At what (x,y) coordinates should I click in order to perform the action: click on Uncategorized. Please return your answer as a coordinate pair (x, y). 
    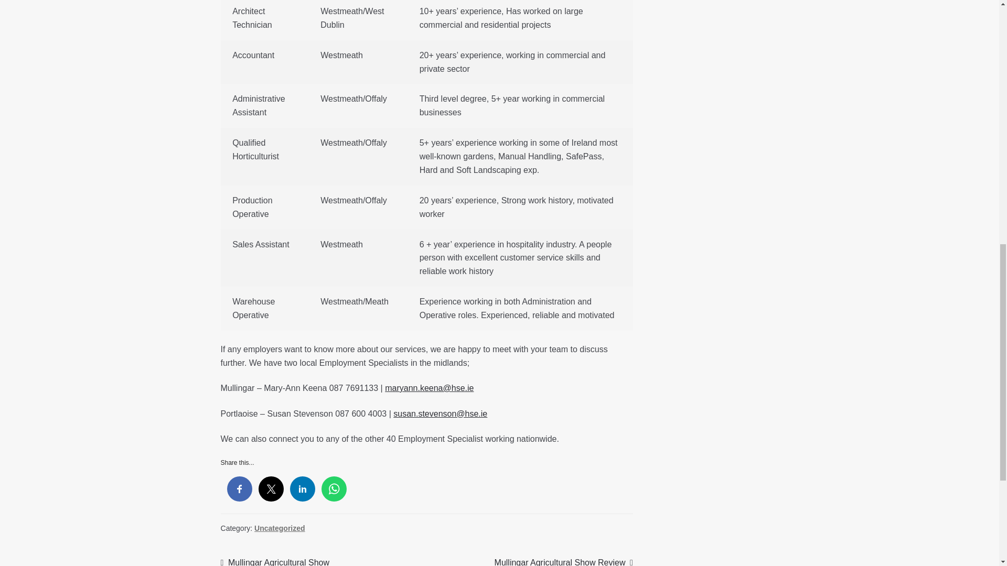
    Looking at the image, I should click on (280, 528).